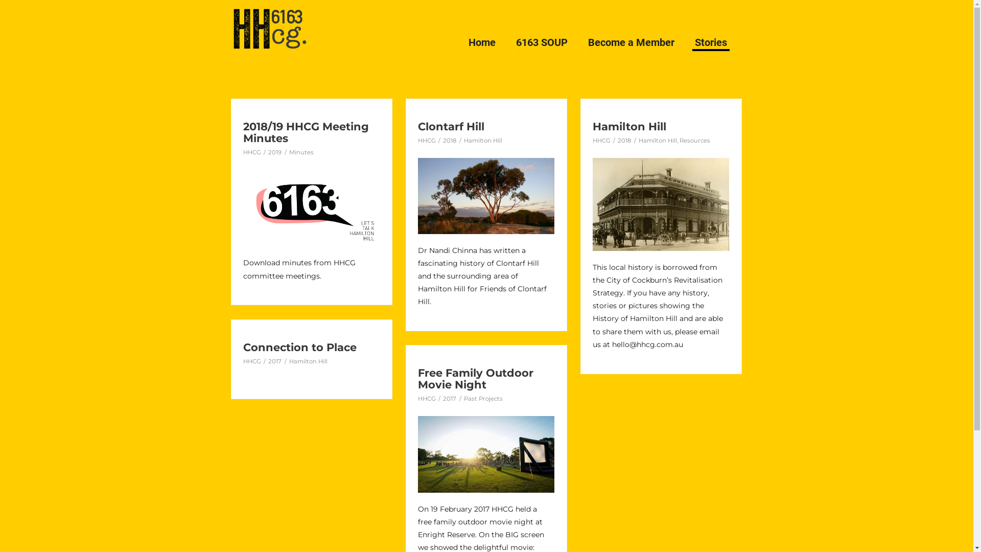 This screenshot has height=552, width=981. What do you see at coordinates (542, 42) in the screenshot?
I see `6163 SOUP` at bounding box center [542, 42].